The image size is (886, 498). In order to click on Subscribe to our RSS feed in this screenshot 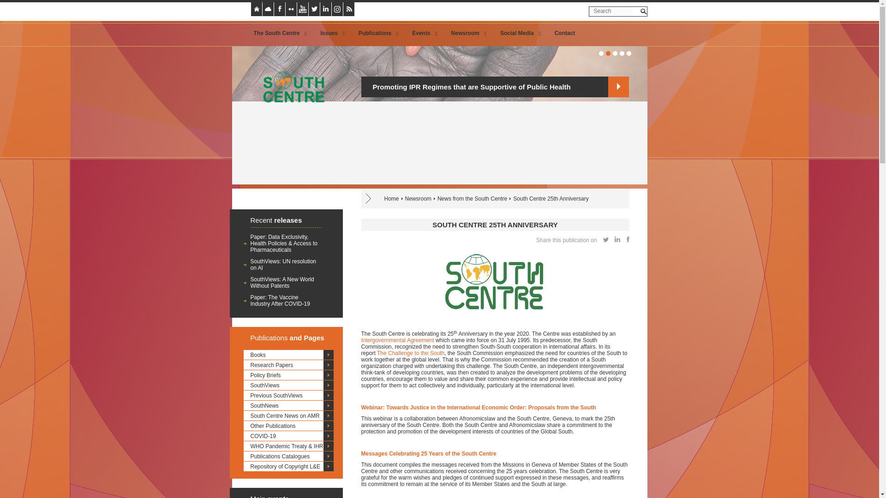, I will do `click(354, 8)`.